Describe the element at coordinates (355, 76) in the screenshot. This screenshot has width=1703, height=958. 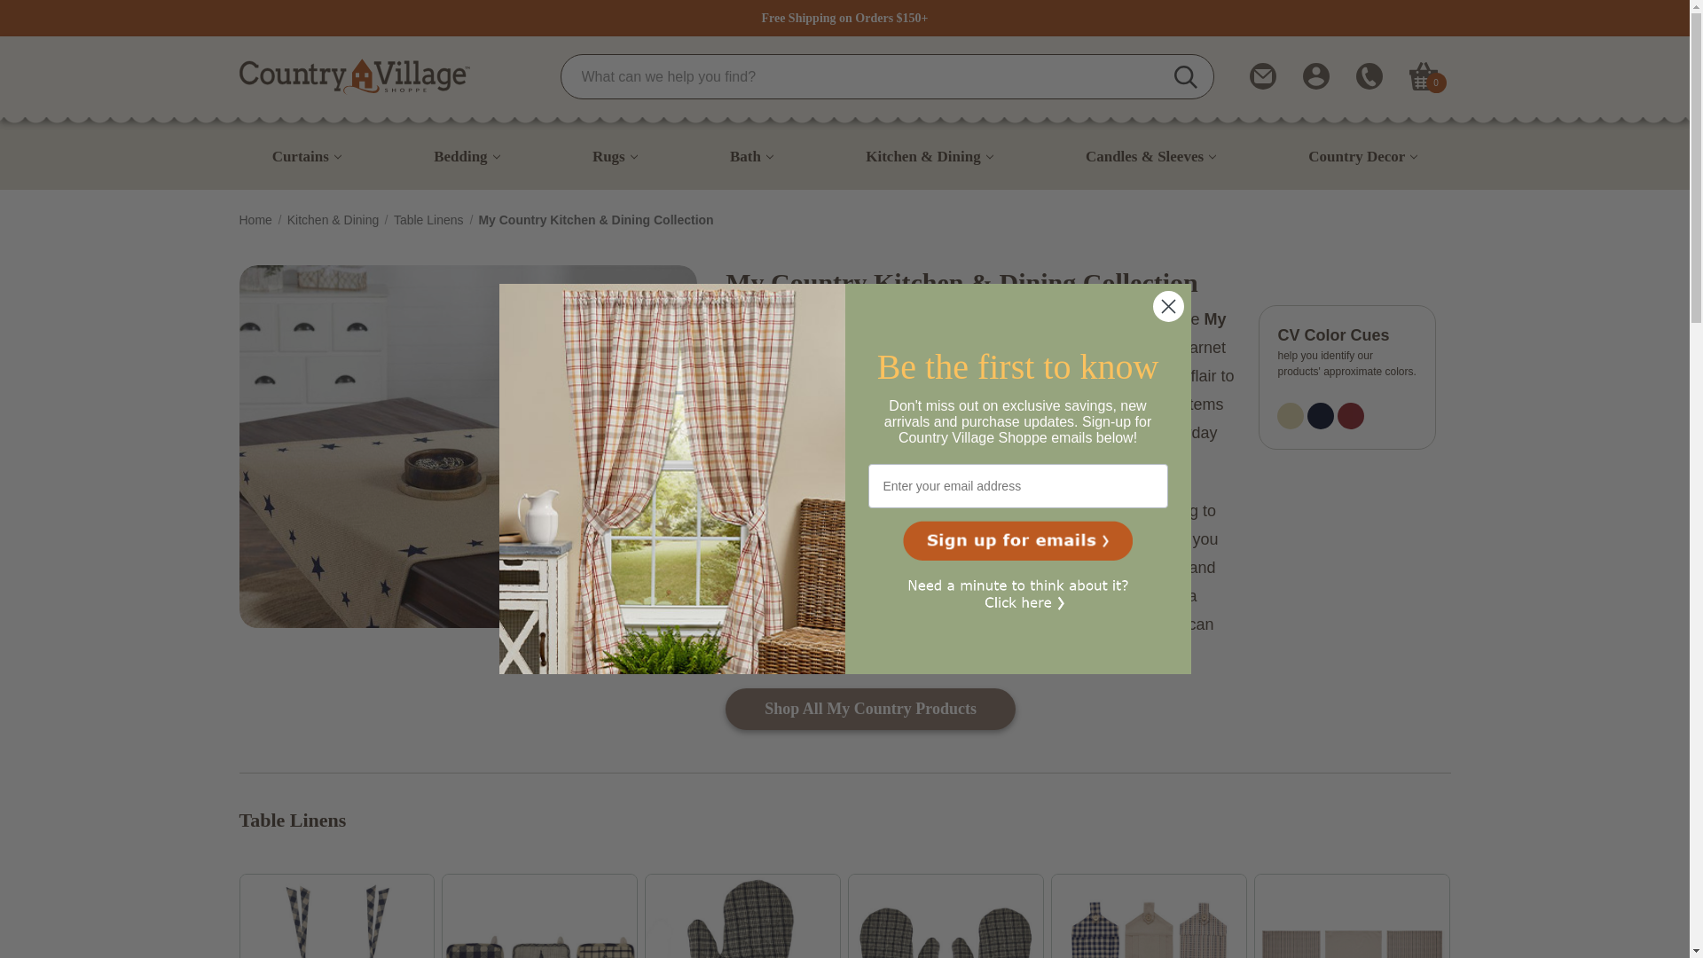
I see `Country Village Shoppe` at that location.